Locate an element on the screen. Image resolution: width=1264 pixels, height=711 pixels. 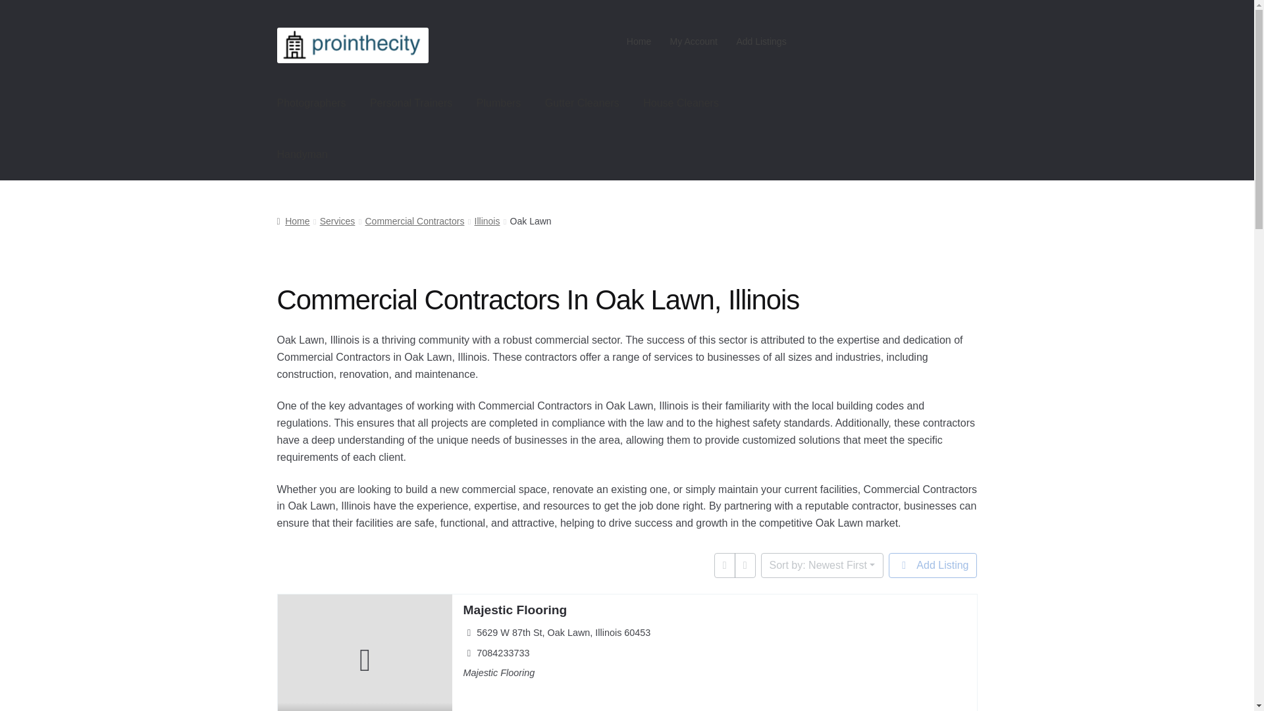
Commercial Contractors is located at coordinates (414, 221).